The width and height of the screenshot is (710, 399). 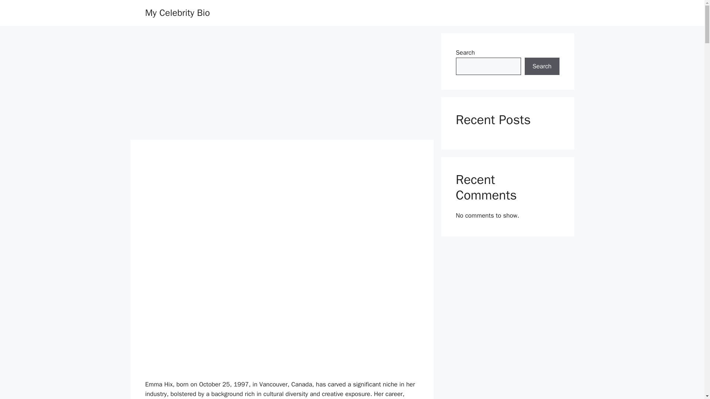 I want to click on Advertisement, so click(x=282, y=325).